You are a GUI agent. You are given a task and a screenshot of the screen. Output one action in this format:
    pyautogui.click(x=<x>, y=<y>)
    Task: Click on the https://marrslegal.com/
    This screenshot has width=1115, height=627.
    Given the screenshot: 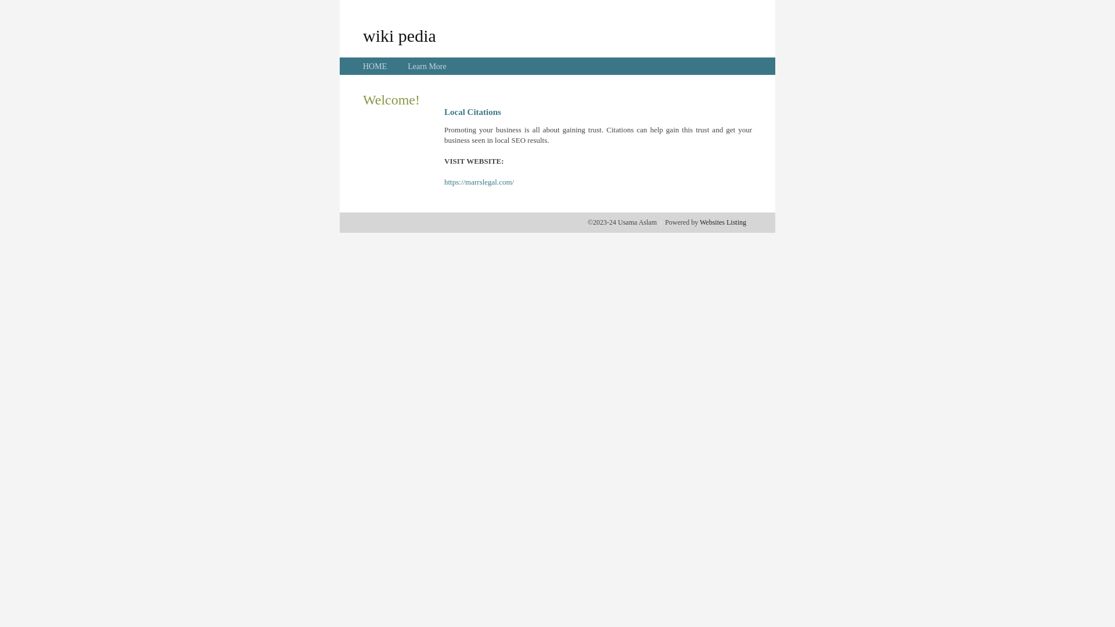 What is the action you would take?
    pyautogui.click(x=479, y=182)
    